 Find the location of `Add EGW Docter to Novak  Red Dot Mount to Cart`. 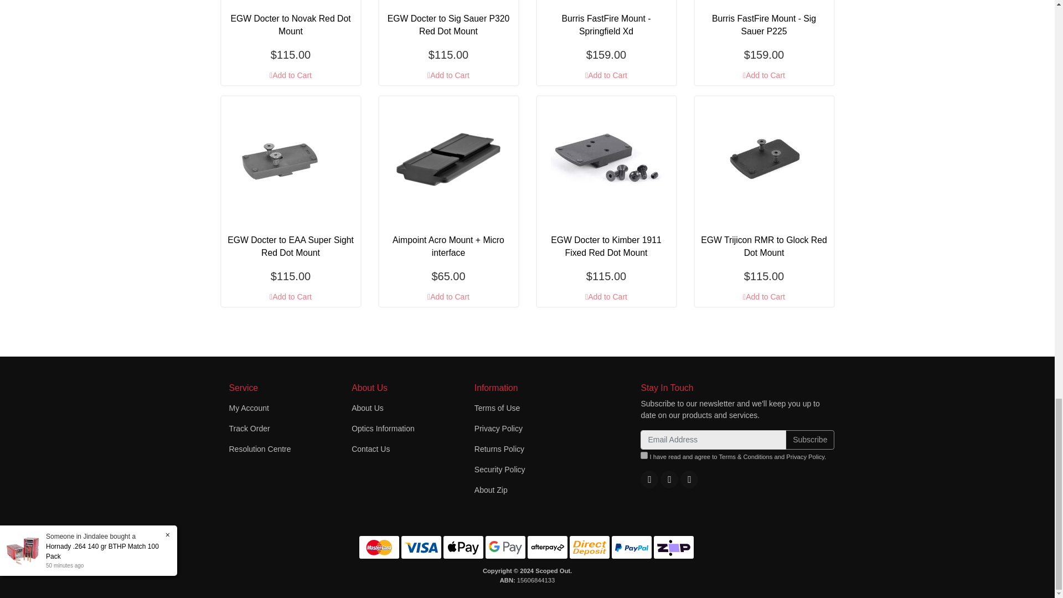

Add EGW Docter to Novak  Red Dot Mount to Cart is located at coordinates (290, 75).